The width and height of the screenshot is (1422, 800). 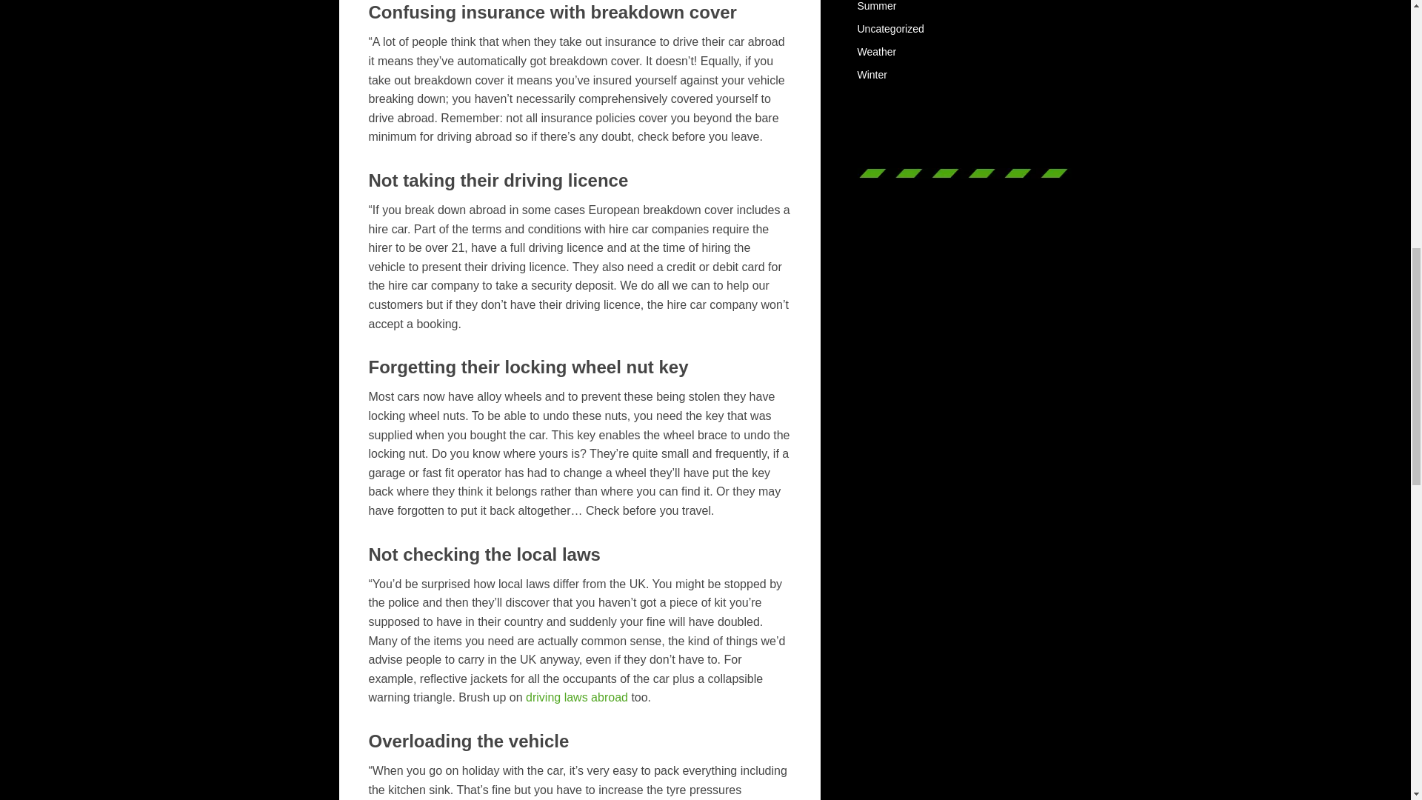 I want to click on Winter, so click(x=872, y=74).